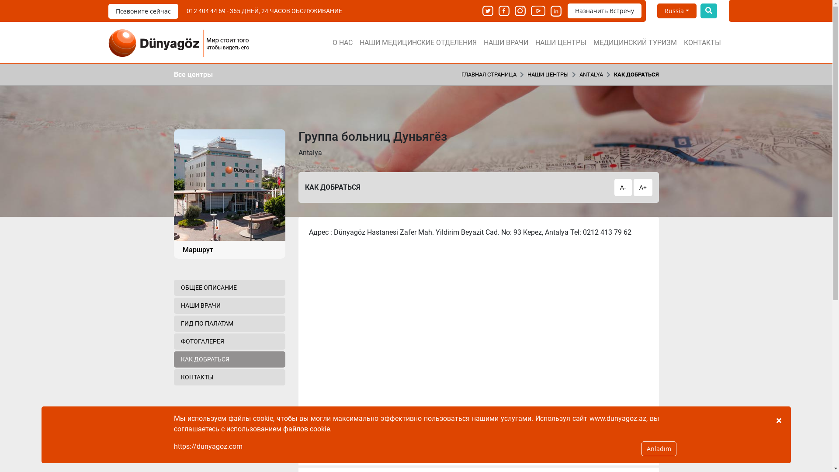  I want to click on A-, so click(623, 187).